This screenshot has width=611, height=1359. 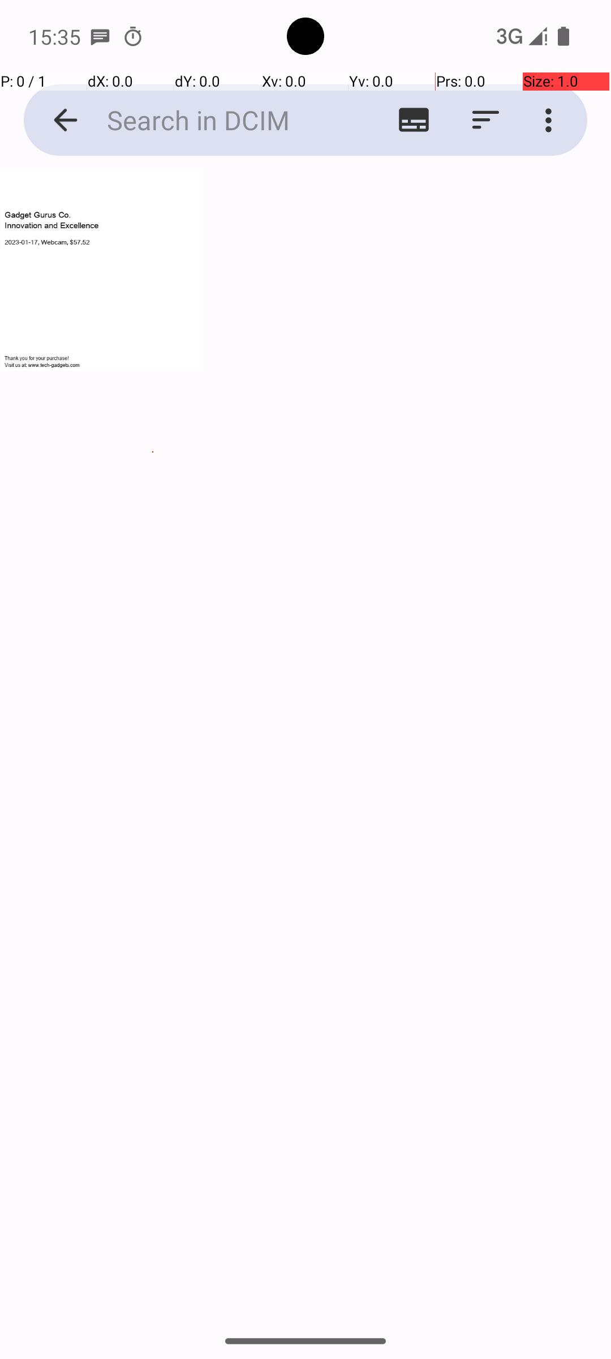 I want to click on Search in DCIM, so click(x=218, y=120).